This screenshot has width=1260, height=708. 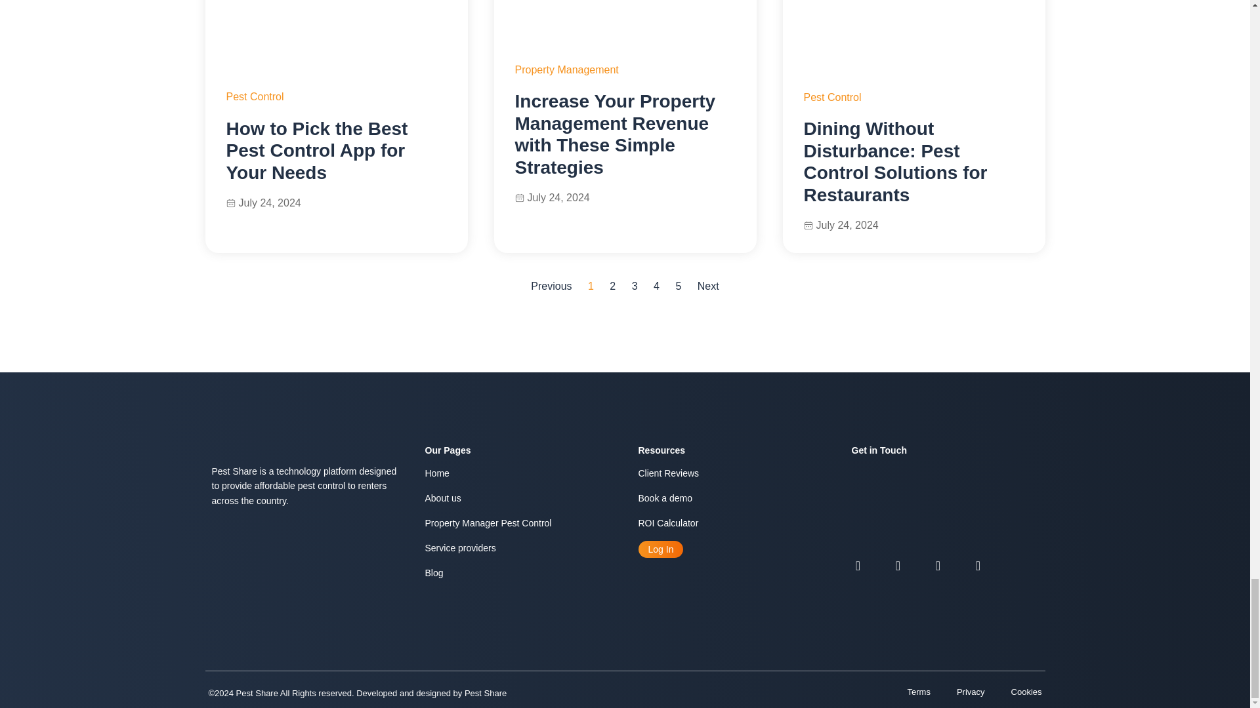 What do you see at coordinates (551, 197) in the screenshot?
I see `July 24, 2024` at bounding box center [551, 197].